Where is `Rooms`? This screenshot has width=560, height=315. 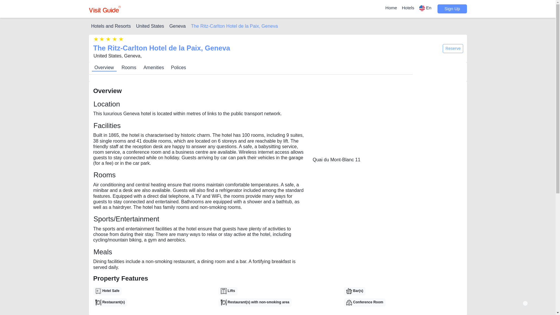 Rooms is located at coordinates (129, 68).